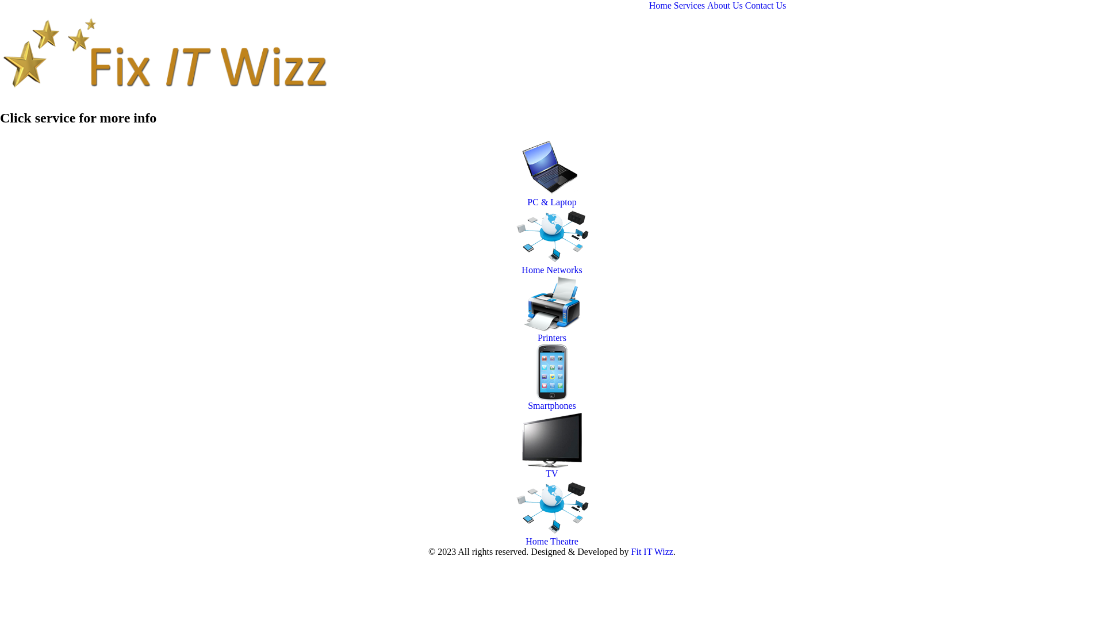  I want to click on Home Networks, so click(552, 270).